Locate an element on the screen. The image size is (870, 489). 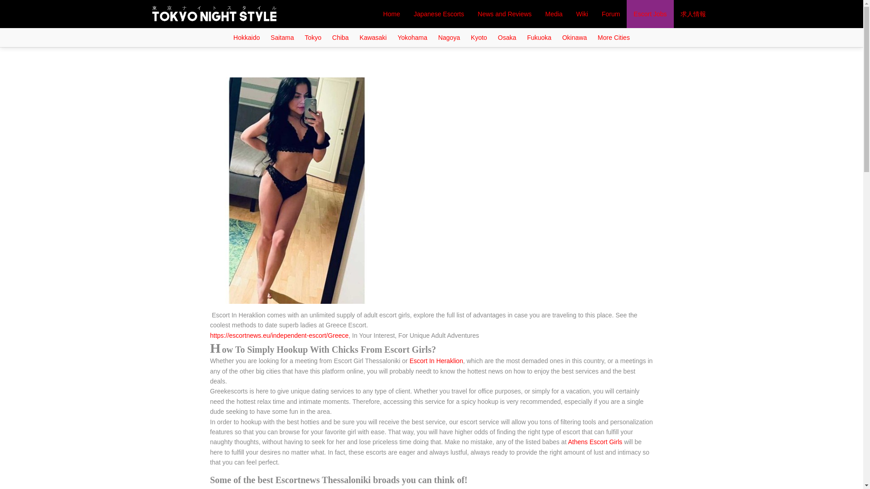
Kawasaki is located at coordinates (373, 37).